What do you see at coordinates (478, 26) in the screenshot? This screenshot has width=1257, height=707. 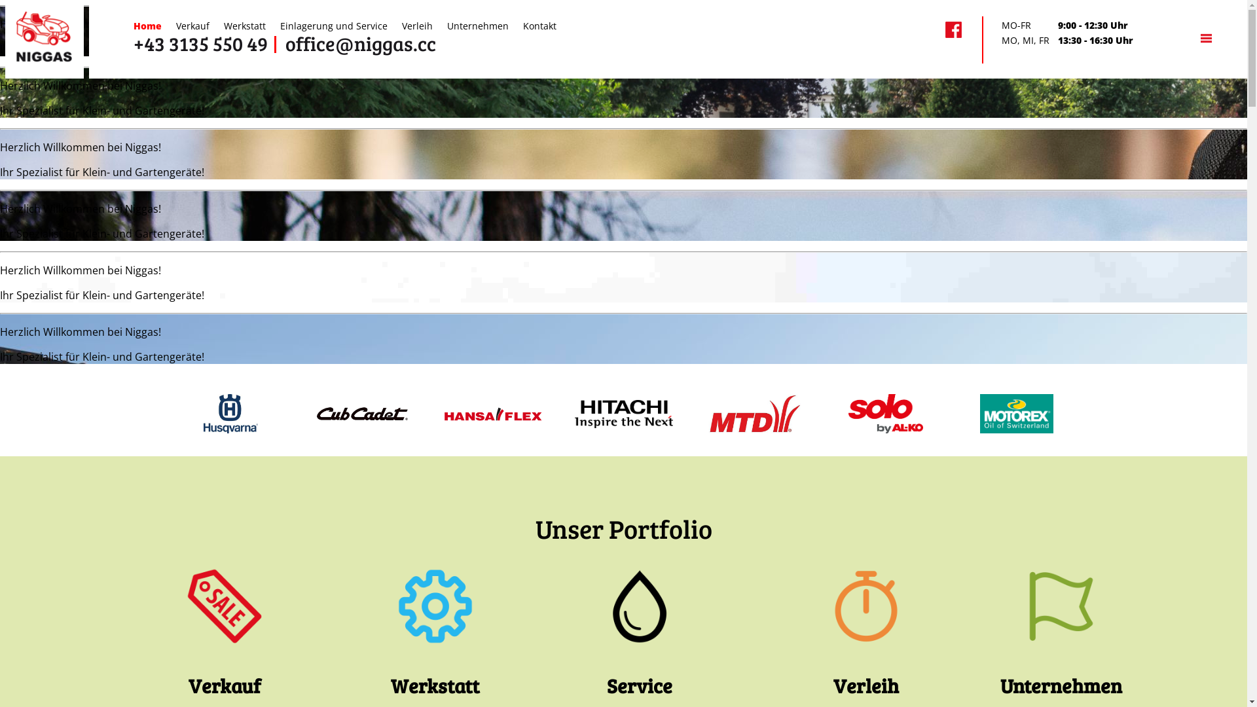 I see `Unternehmen` at bounding box center [478, 26].